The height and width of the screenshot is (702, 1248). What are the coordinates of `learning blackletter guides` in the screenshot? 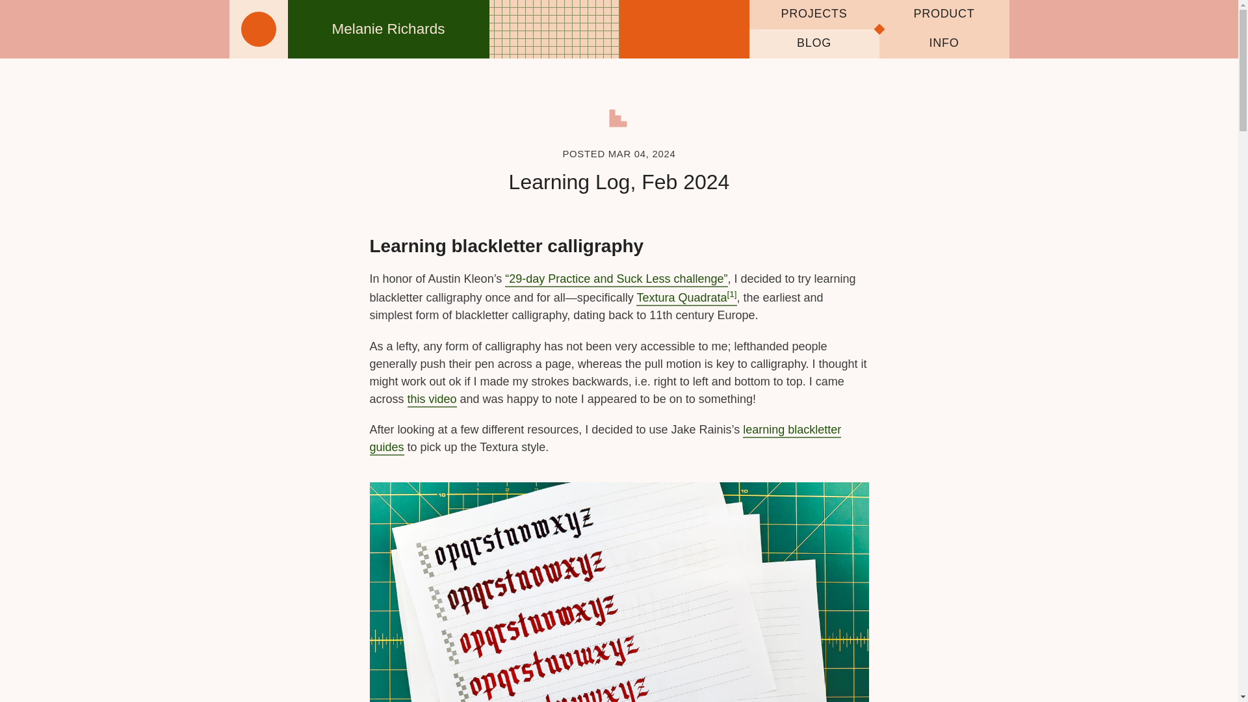 It's located at (605, 439).